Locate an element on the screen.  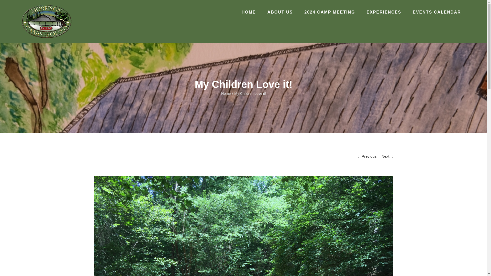
ABOUT US is located at coordinates (280, 12).